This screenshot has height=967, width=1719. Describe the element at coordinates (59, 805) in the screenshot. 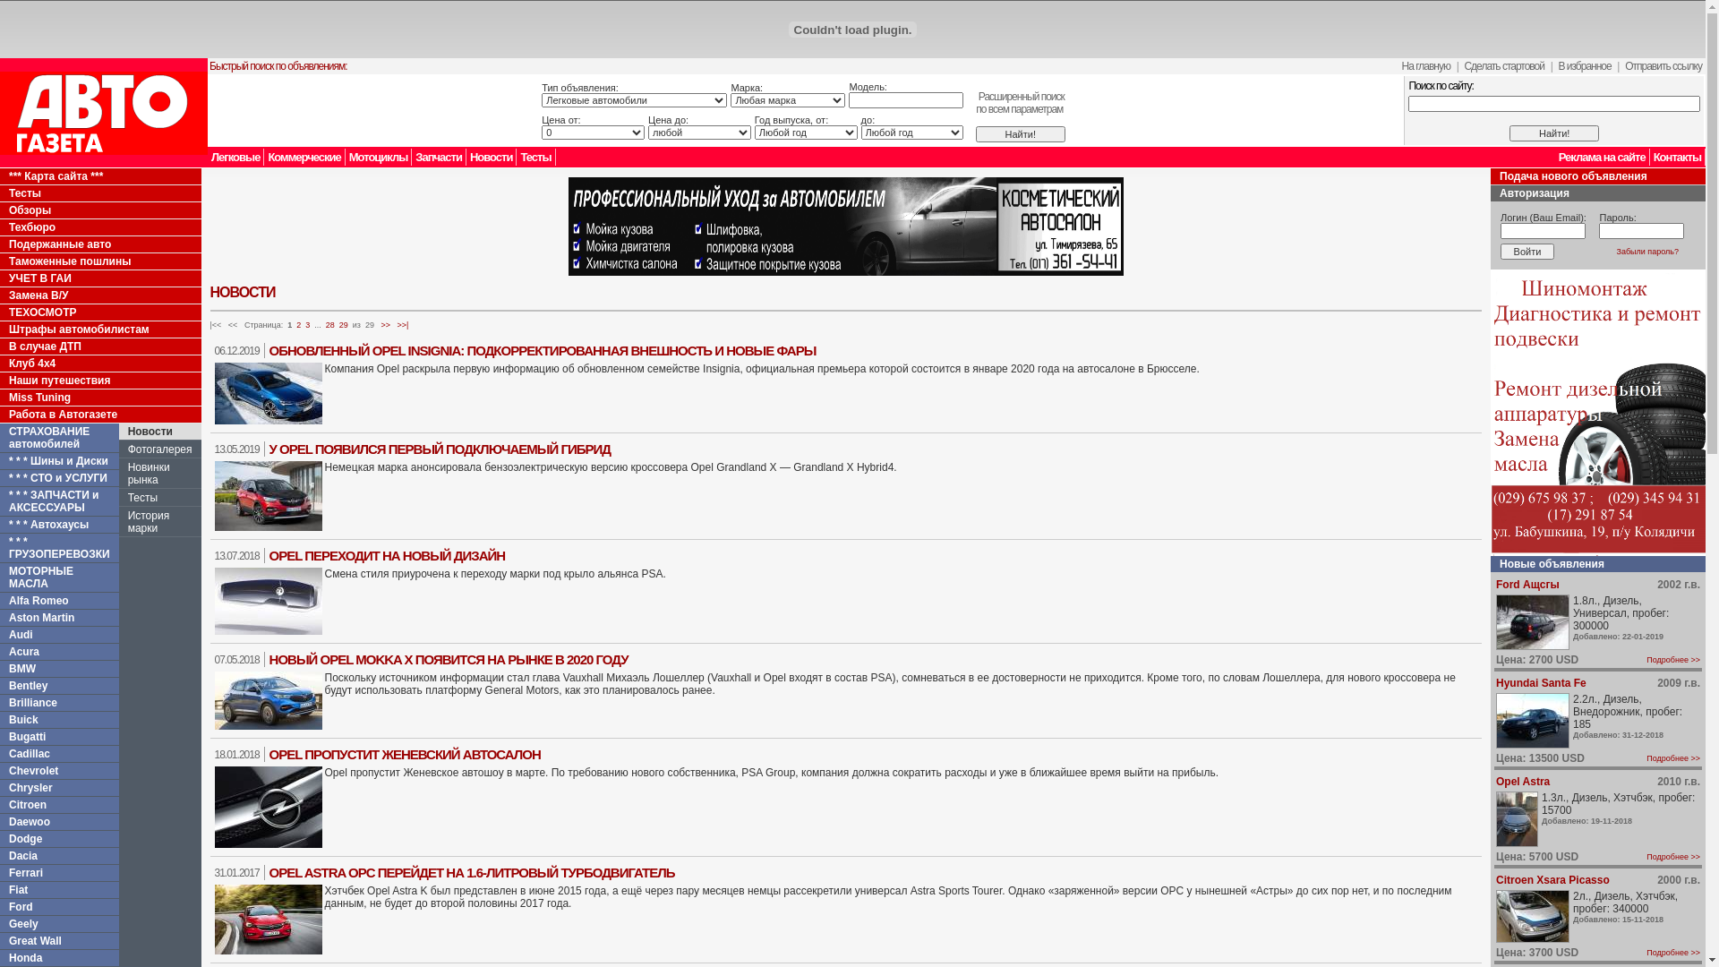

I see `Citroen` at that location.